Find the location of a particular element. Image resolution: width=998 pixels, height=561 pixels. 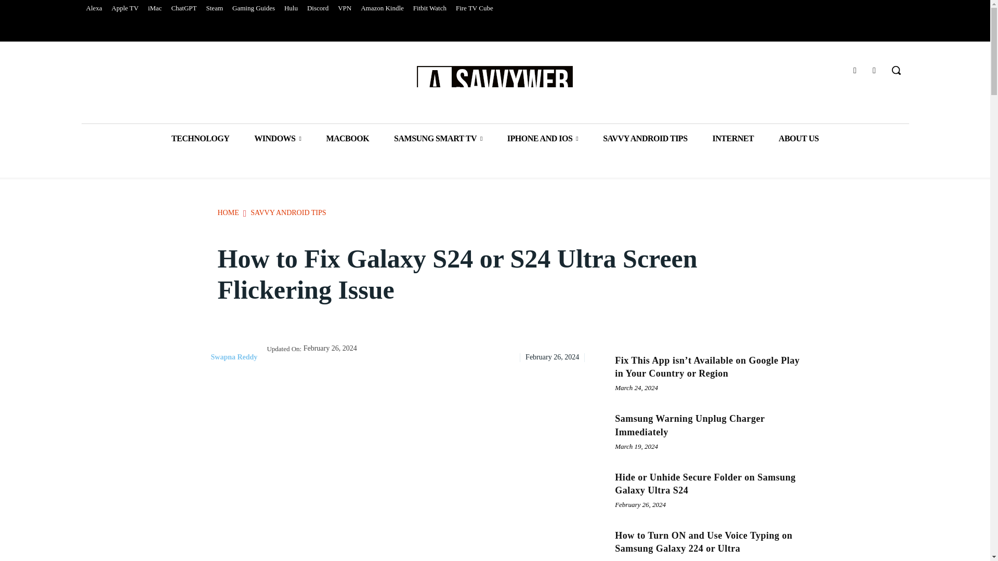

VPN is located at coordinates (345, 8).